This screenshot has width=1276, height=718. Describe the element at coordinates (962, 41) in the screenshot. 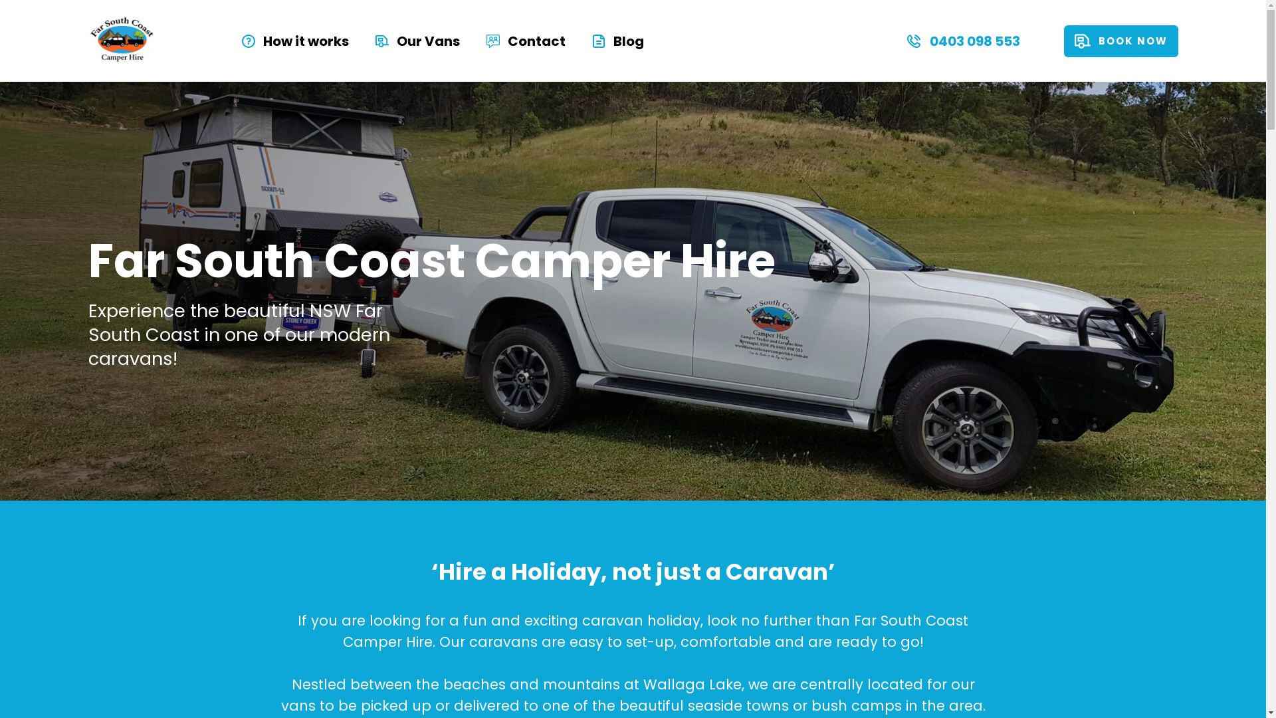

I see `0403 098 553` at that location.